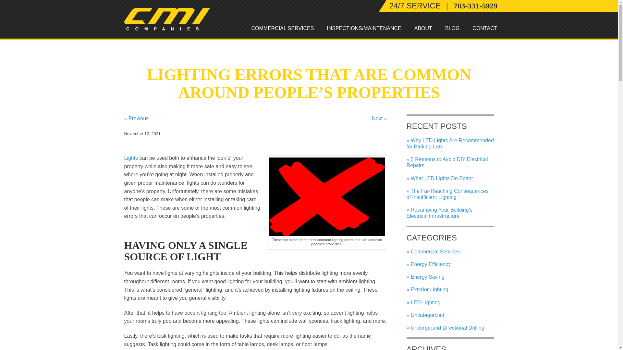 Image resolution: width=623 pixels, height=350 pixels. I want to click on COMMERCIAL SERVICES, so click(282, 29).